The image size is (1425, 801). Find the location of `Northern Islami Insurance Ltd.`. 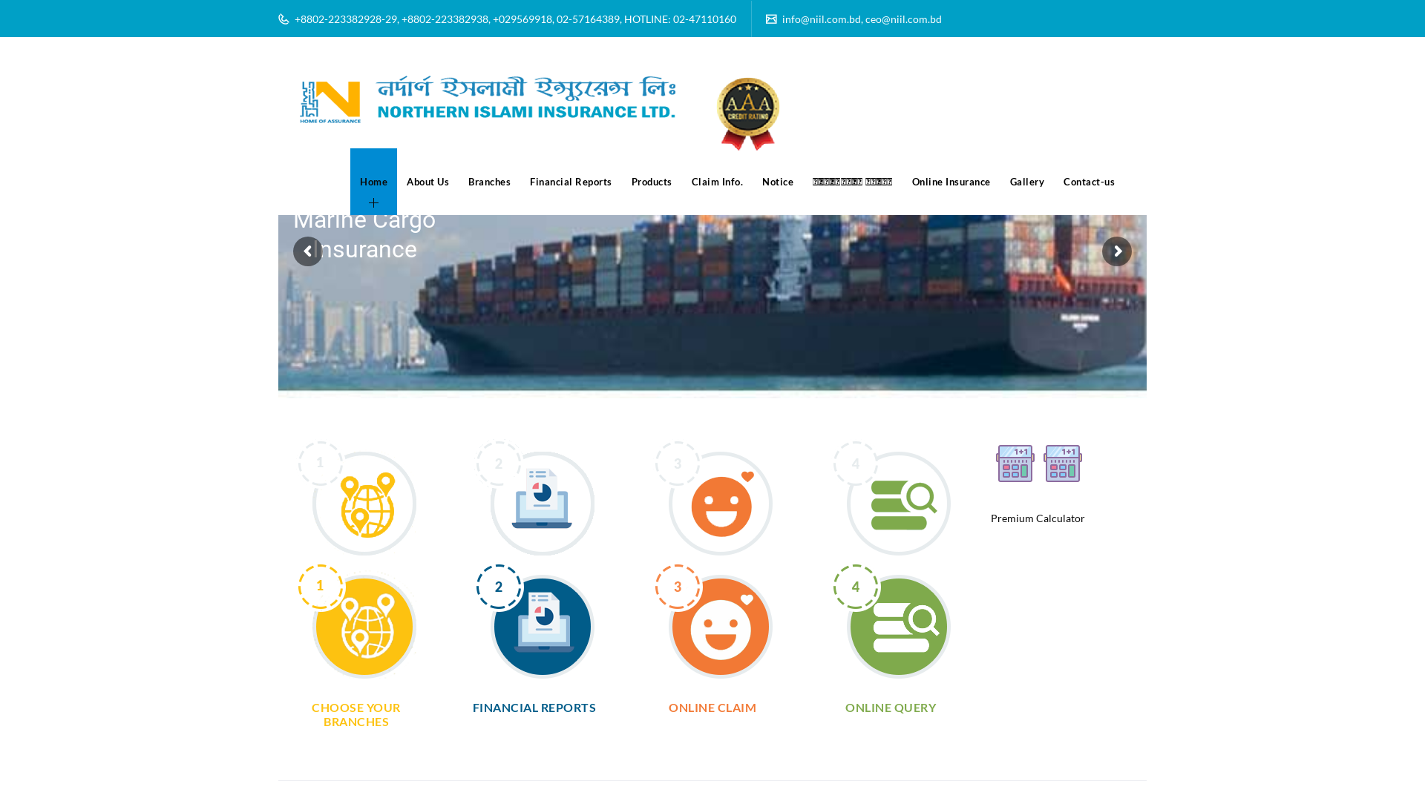

Northern Islami Insurance Ltd. is located at coordinates (533, 115).